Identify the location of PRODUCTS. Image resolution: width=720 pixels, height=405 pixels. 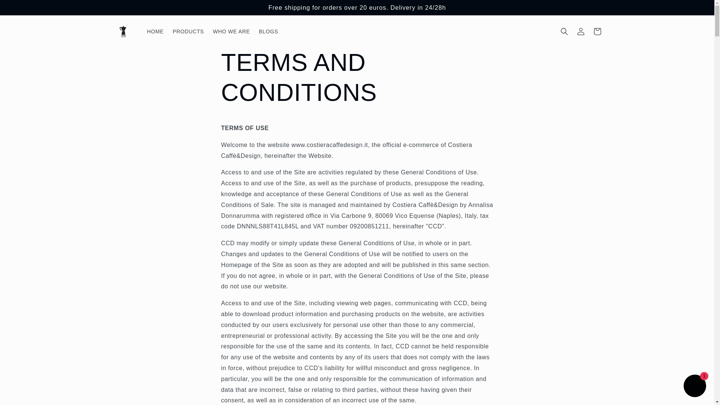
(187, 31).